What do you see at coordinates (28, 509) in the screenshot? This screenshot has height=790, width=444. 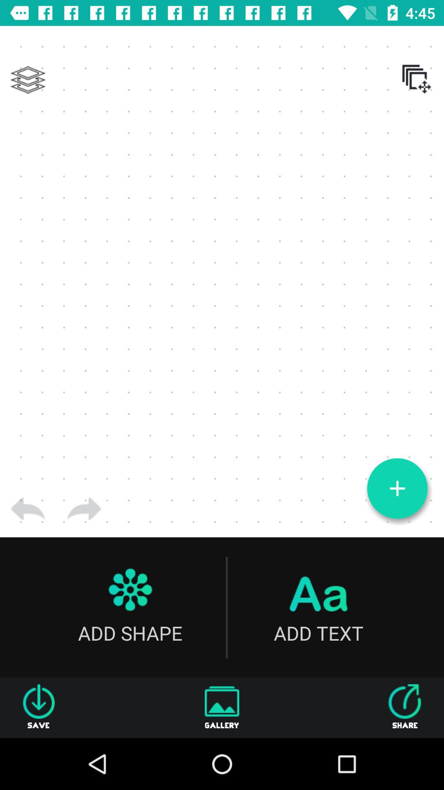 I see `undo` at bounding box center [28, 509].